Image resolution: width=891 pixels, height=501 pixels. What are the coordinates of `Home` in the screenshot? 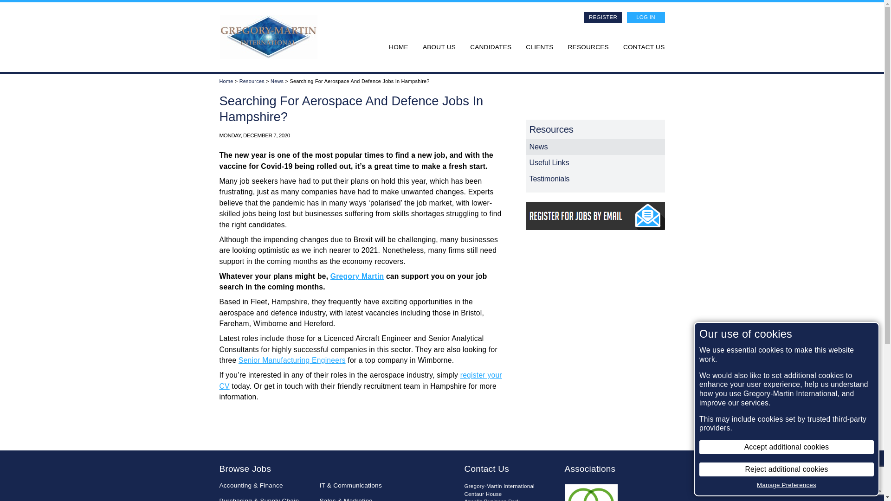 It's located at (226, 81).